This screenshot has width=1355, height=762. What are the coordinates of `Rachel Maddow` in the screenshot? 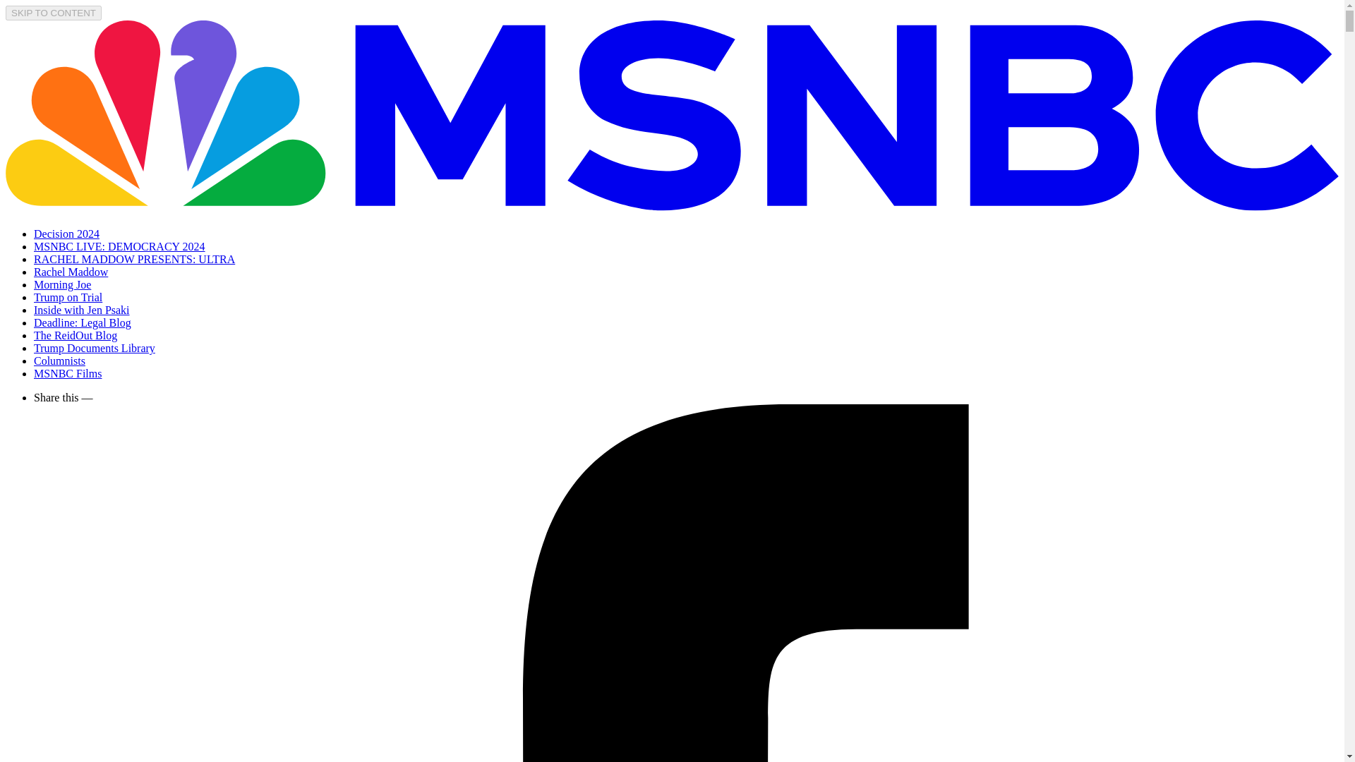 It's located at (71, 272).